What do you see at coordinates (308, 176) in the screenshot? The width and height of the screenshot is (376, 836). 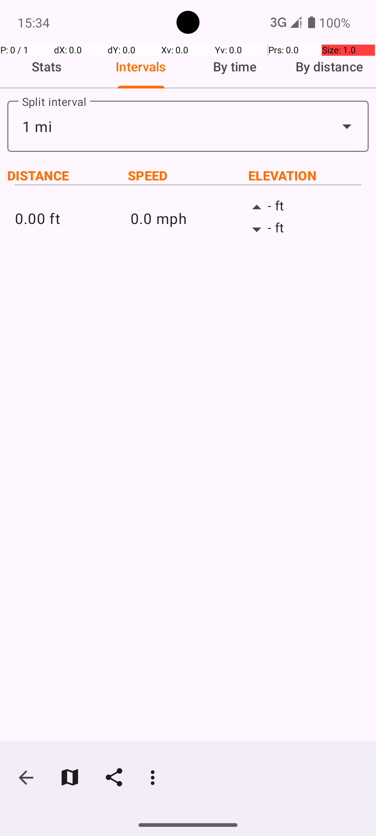 I see `ELEVATION` at bounding box center [308, 176].